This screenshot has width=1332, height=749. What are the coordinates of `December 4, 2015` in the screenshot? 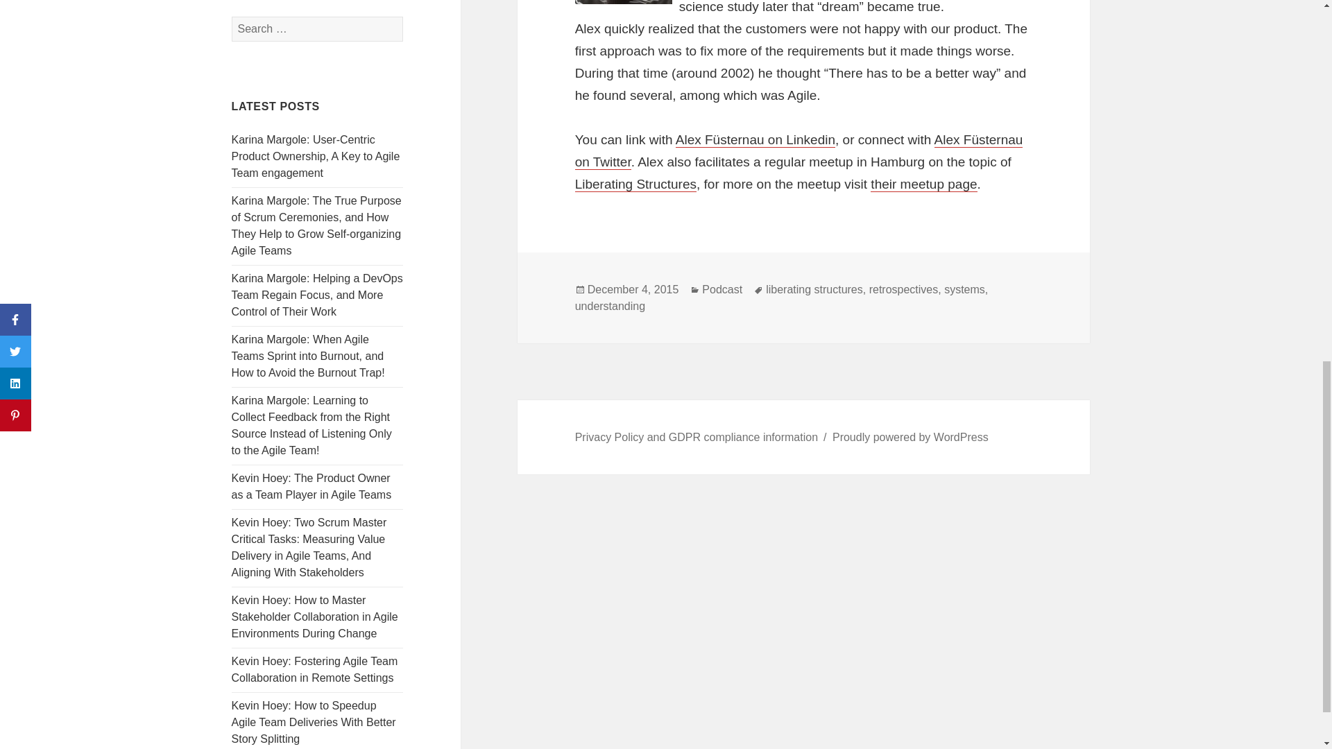 It's located at (633, 290).